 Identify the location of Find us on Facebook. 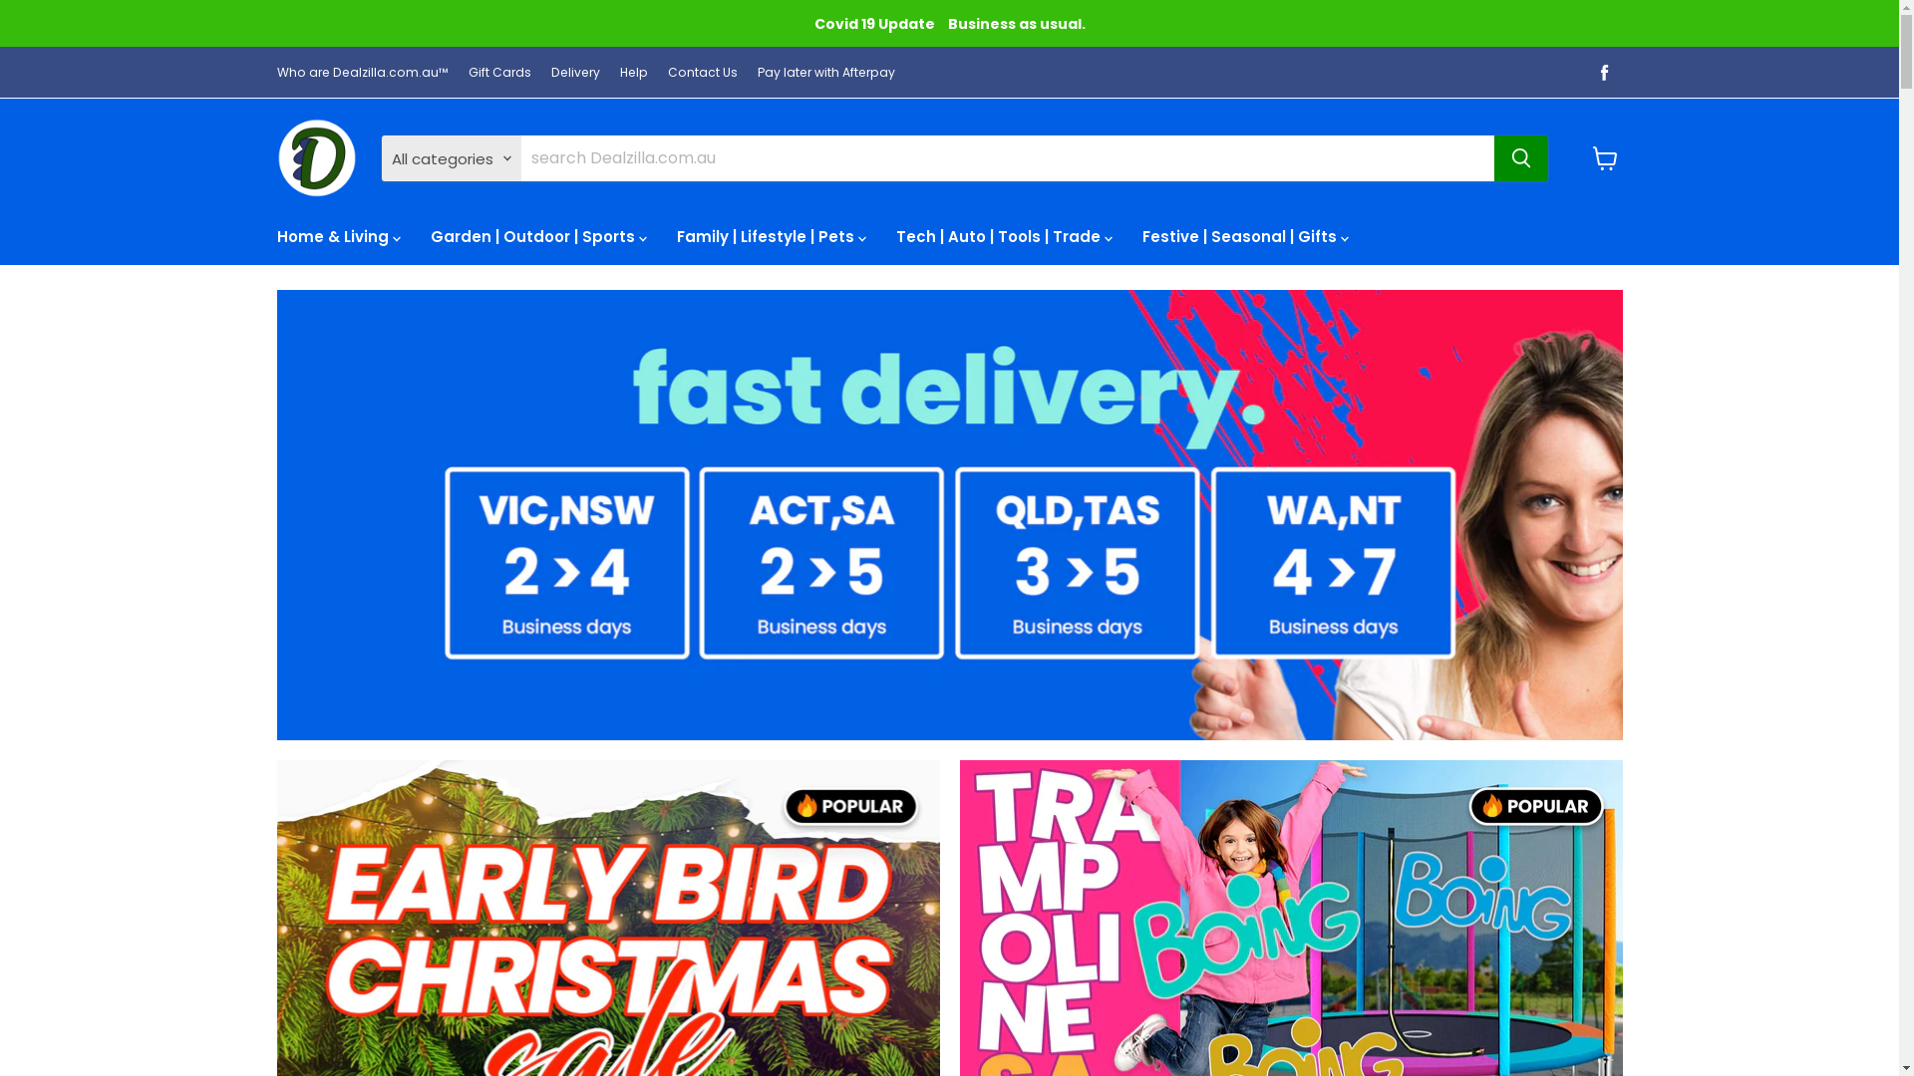
(1605, 73).